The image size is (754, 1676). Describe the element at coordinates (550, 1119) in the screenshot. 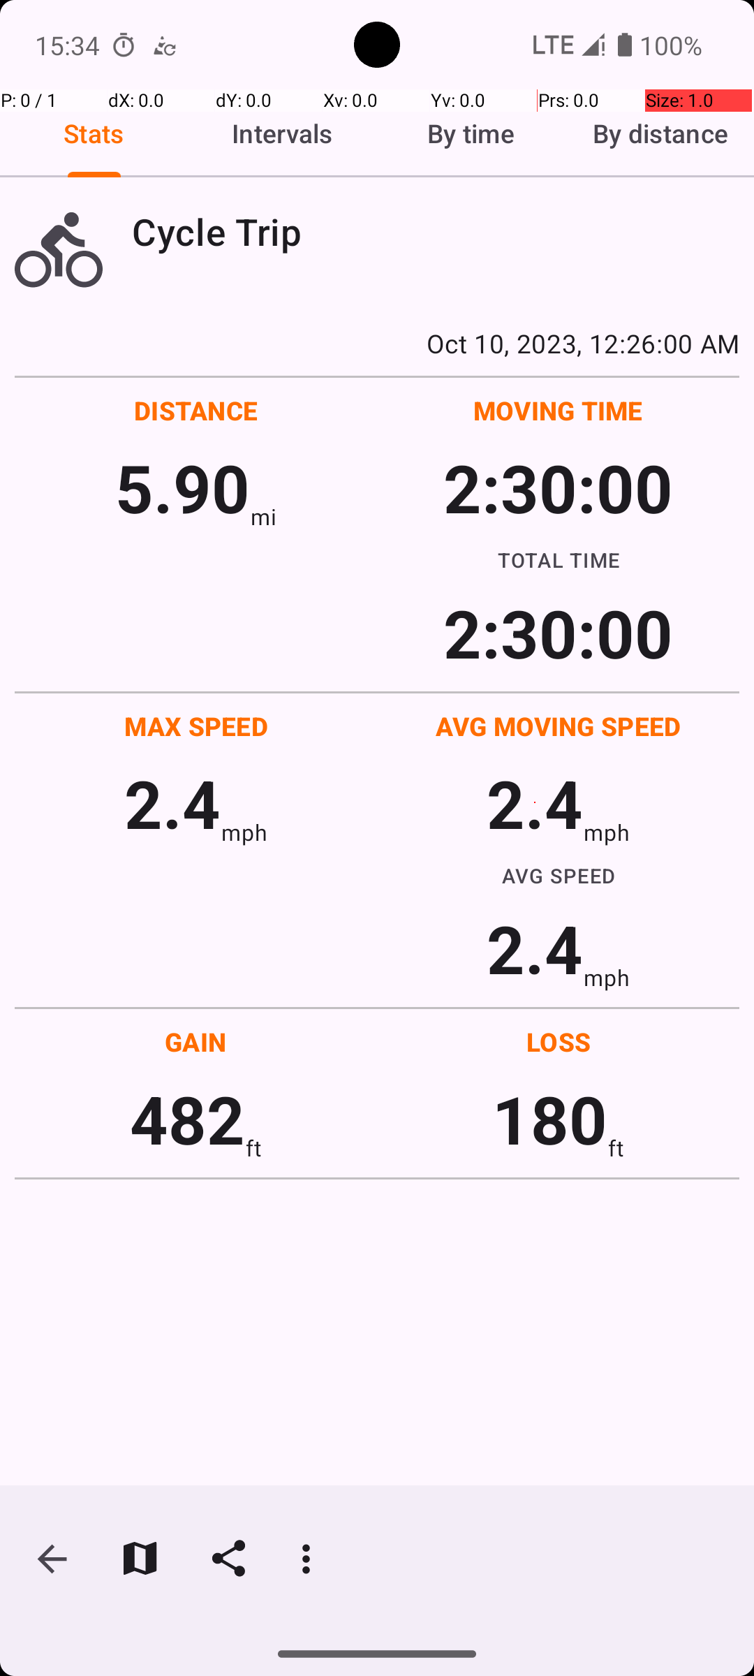

I see `180` at that location.